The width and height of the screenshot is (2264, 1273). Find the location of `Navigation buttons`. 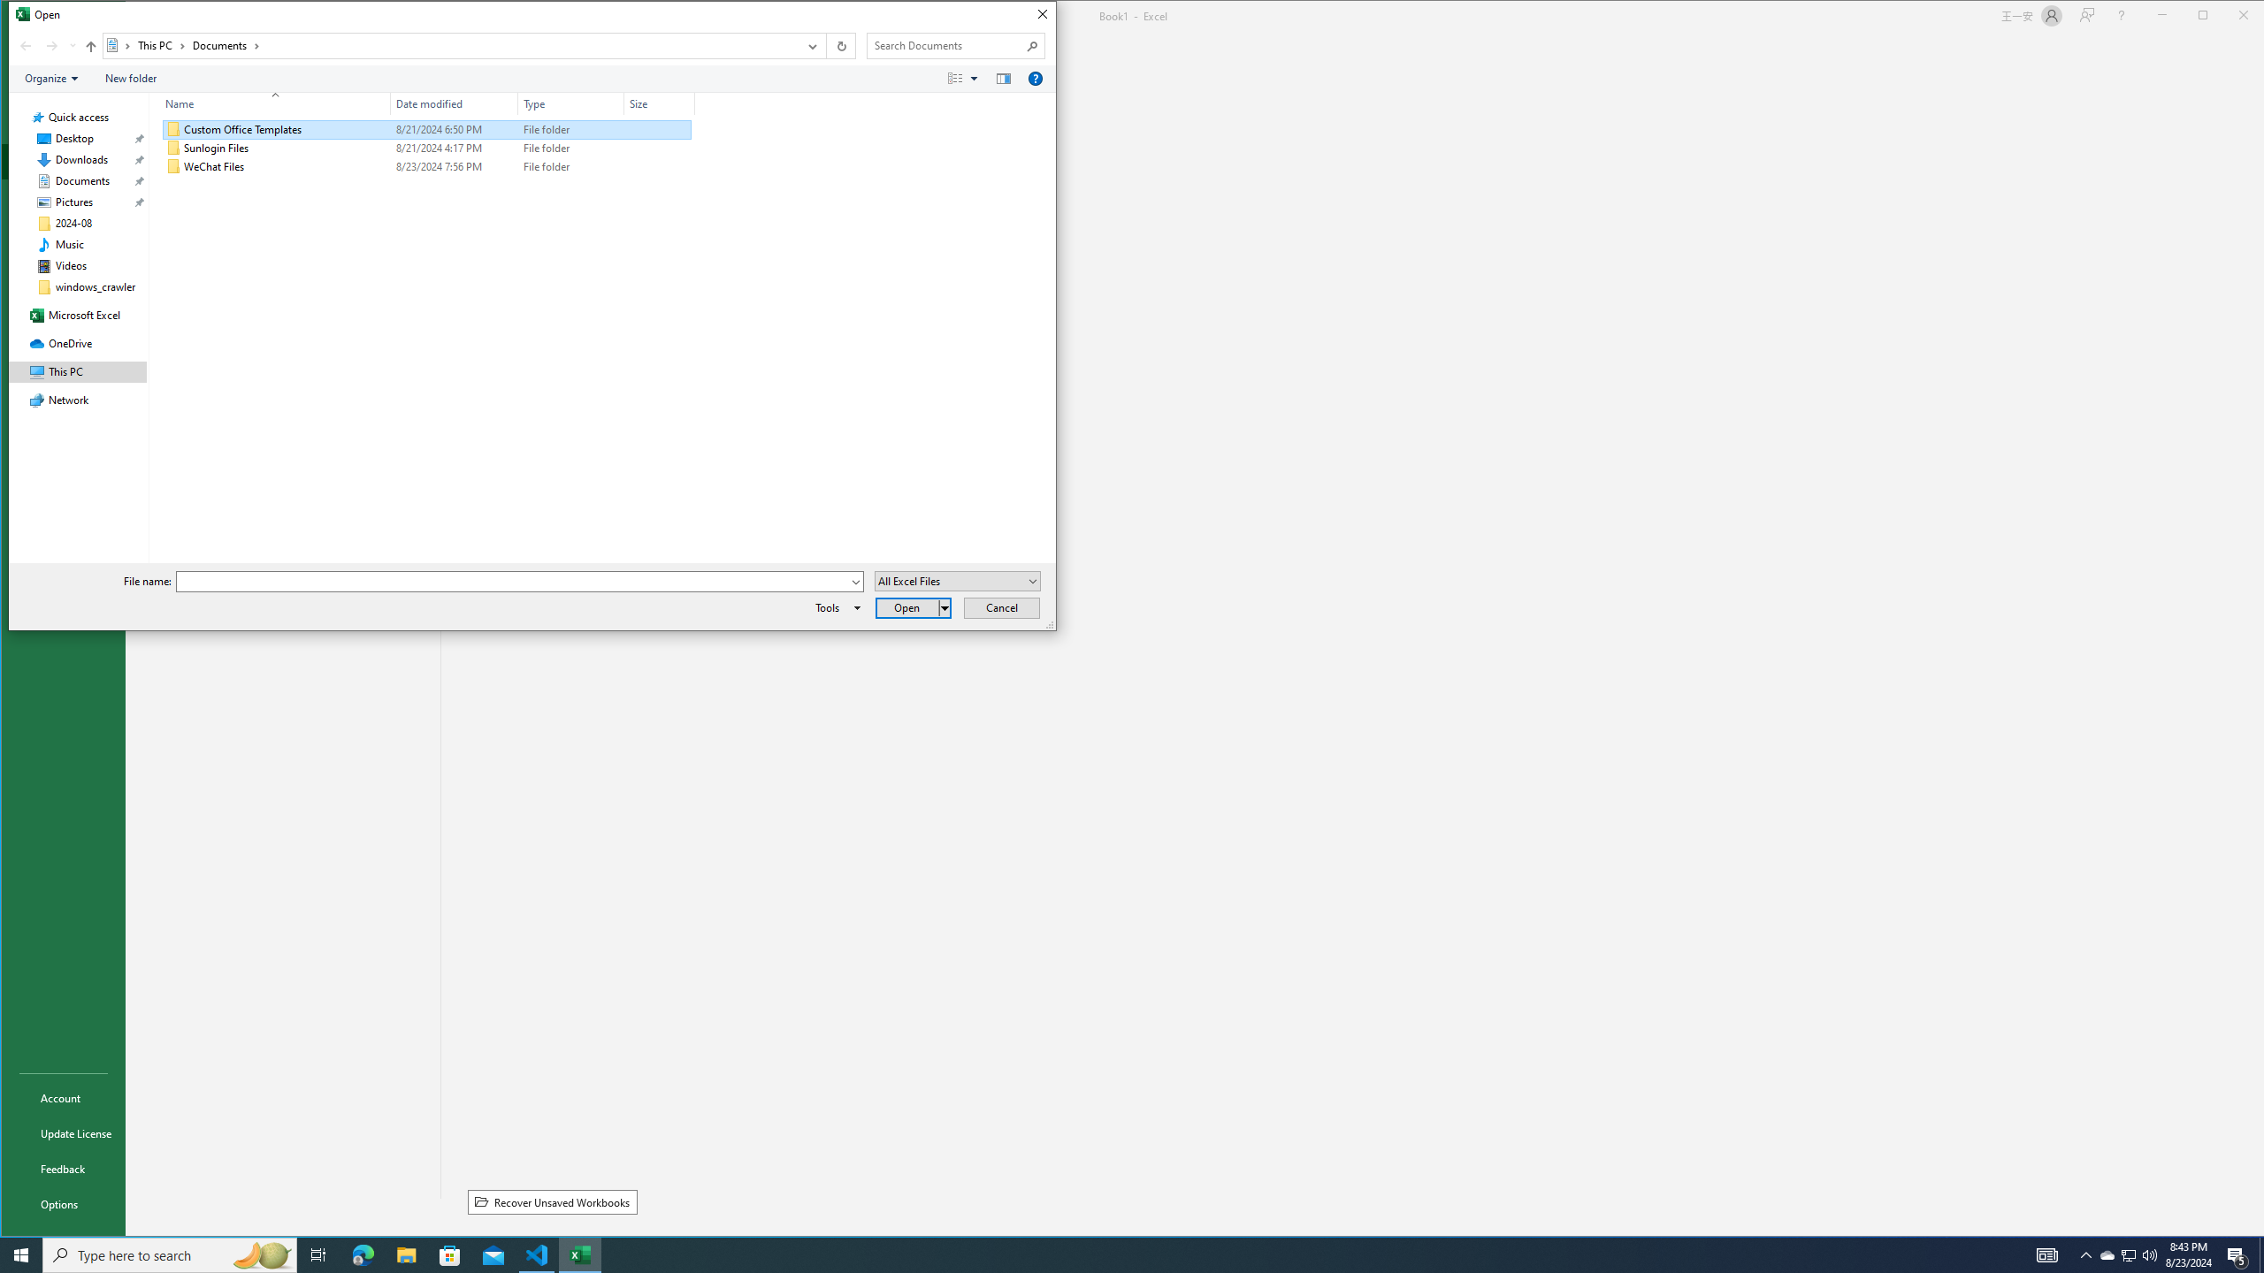

Navigation buttons is located at coordinates (46, 46).